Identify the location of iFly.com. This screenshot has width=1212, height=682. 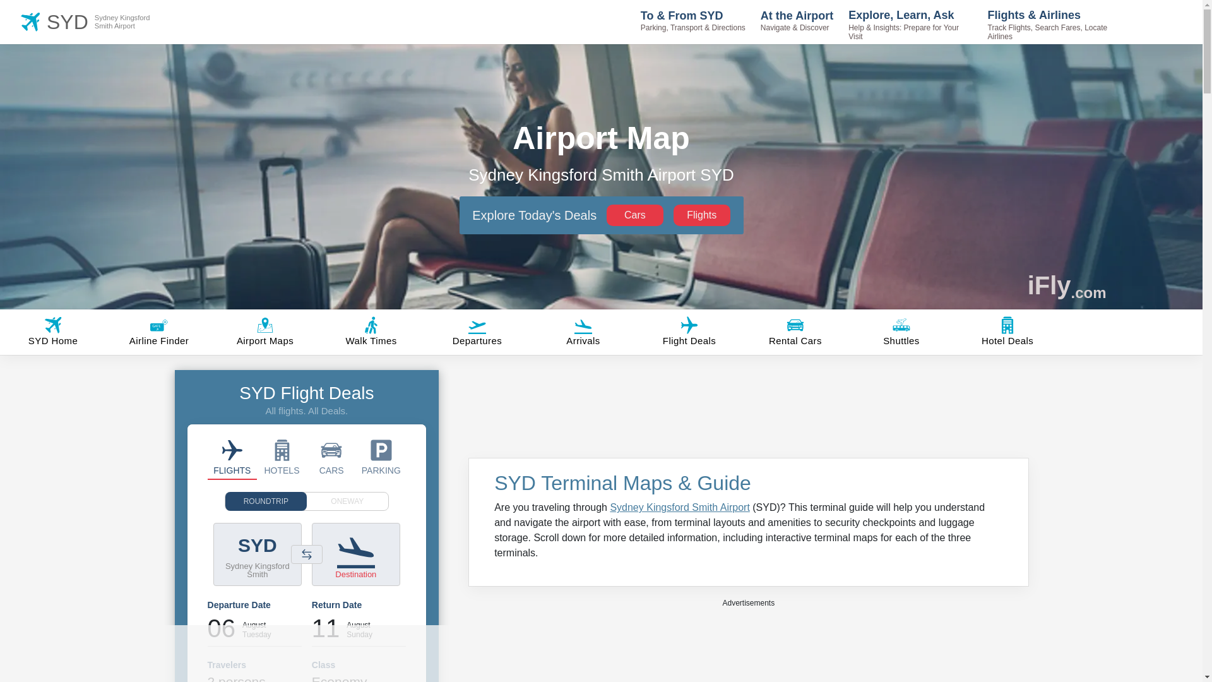
(1067, 285).